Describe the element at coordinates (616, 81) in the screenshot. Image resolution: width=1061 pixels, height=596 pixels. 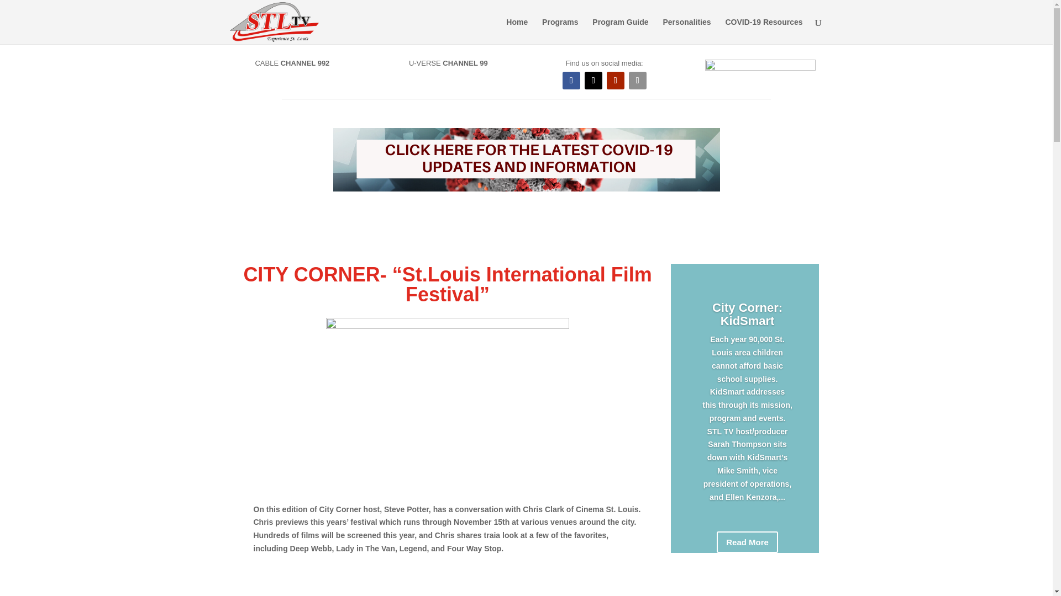
I see `Follow on Youtube` at that location.